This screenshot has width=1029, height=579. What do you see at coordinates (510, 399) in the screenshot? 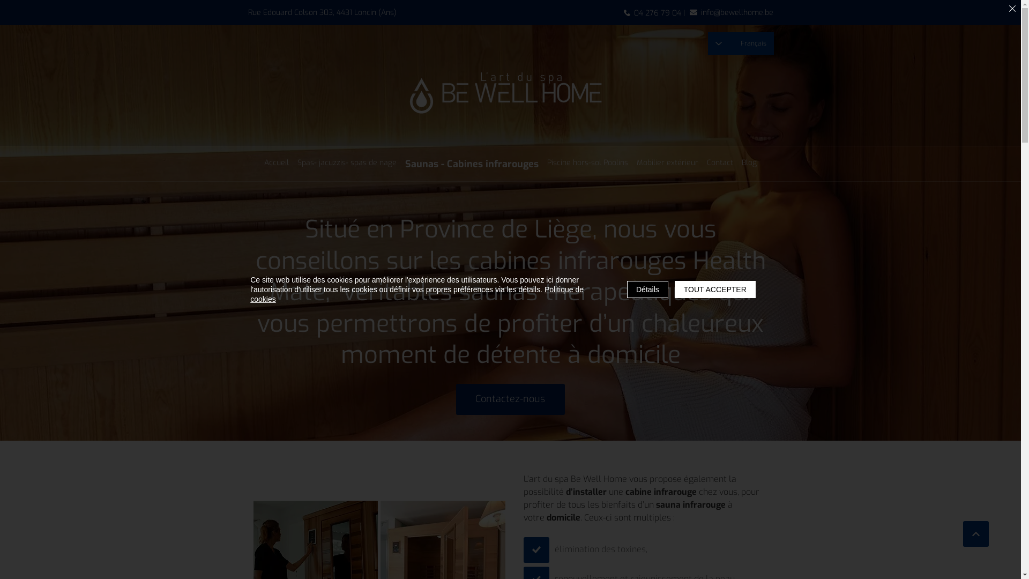
I see `Contactez-nous` at bounding box center [510, 399].